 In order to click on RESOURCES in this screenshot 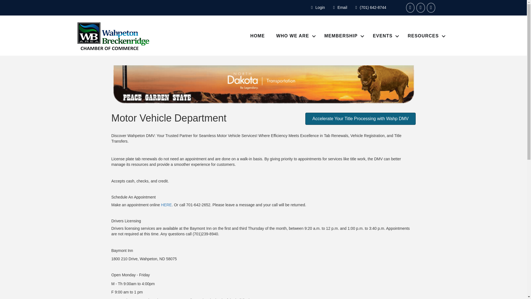, I will do `click(425, 36)`.